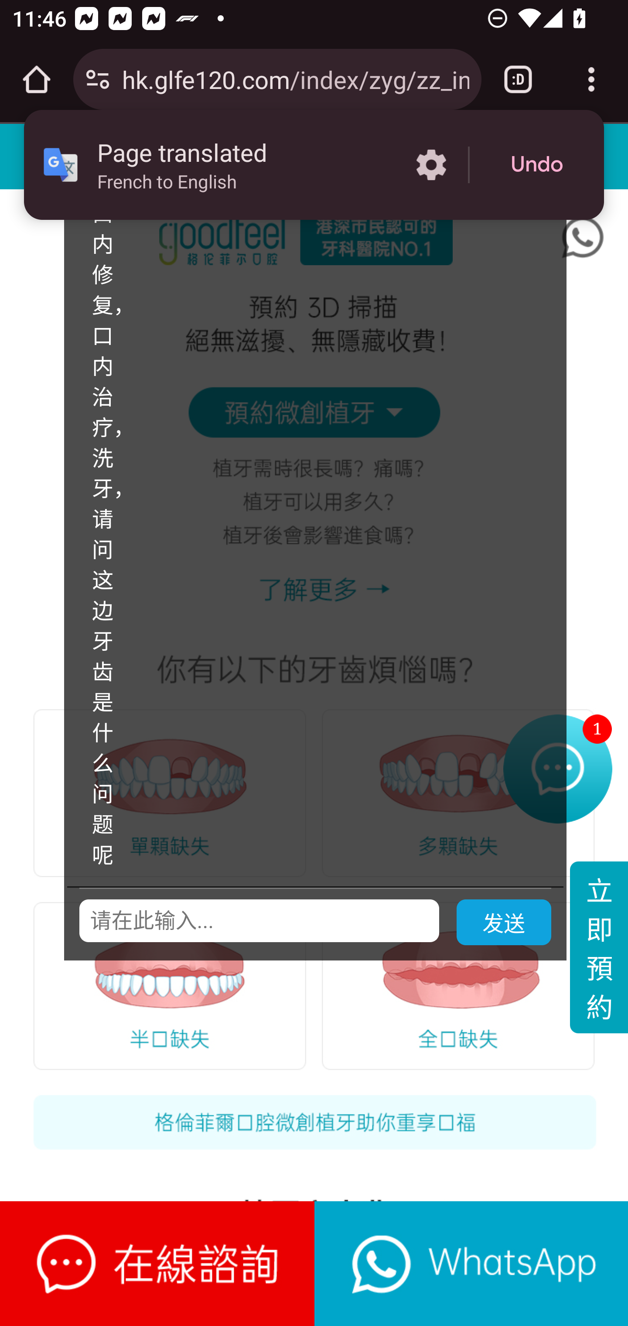  Describe the element at coordinates (158, 1264) in the screenshot. I see `javascript:lrminiMax();` at that location.